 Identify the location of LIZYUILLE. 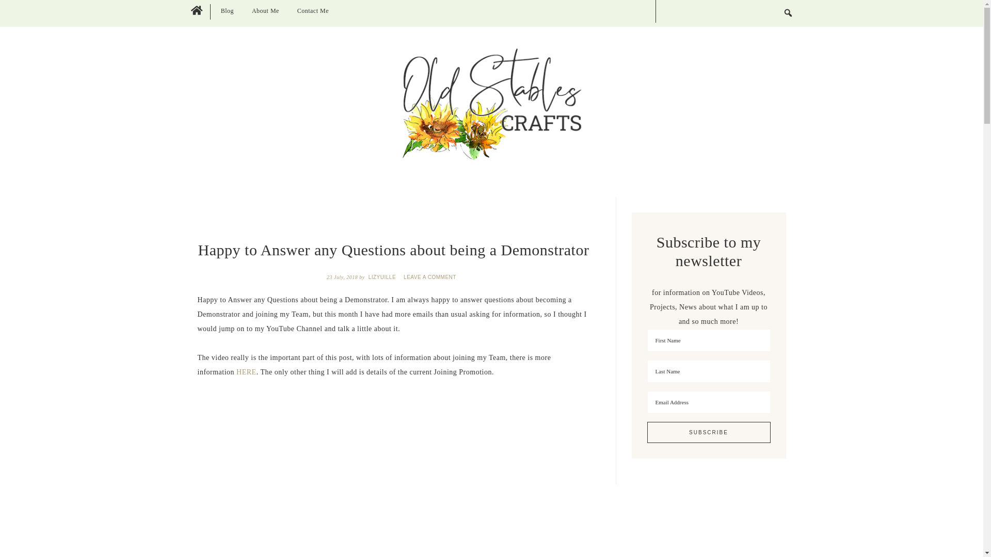
(383, 277).